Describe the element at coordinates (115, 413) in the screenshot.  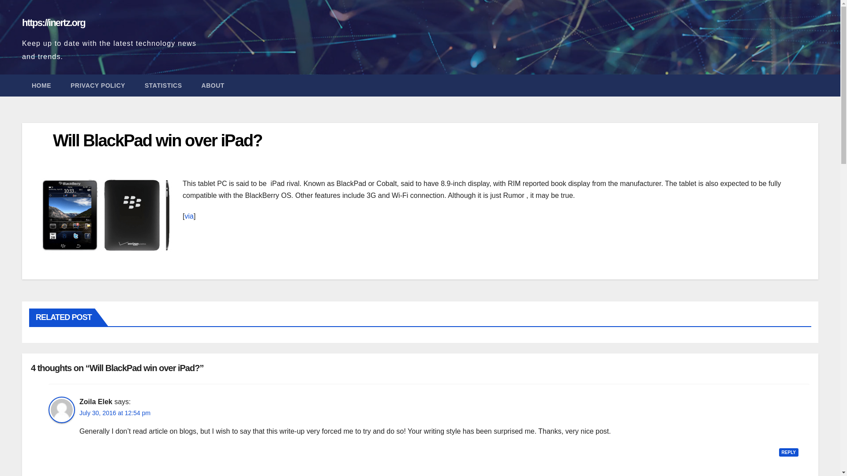
I see `July 30, 2016 at 12:54 pm` at that location.